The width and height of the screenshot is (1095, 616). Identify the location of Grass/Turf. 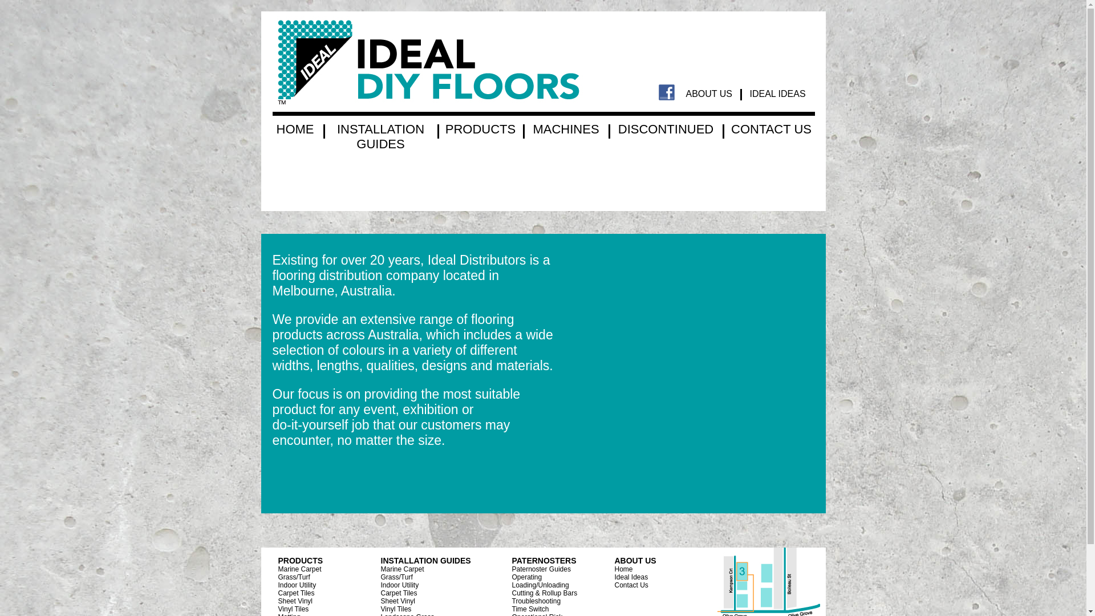
(294, 576).